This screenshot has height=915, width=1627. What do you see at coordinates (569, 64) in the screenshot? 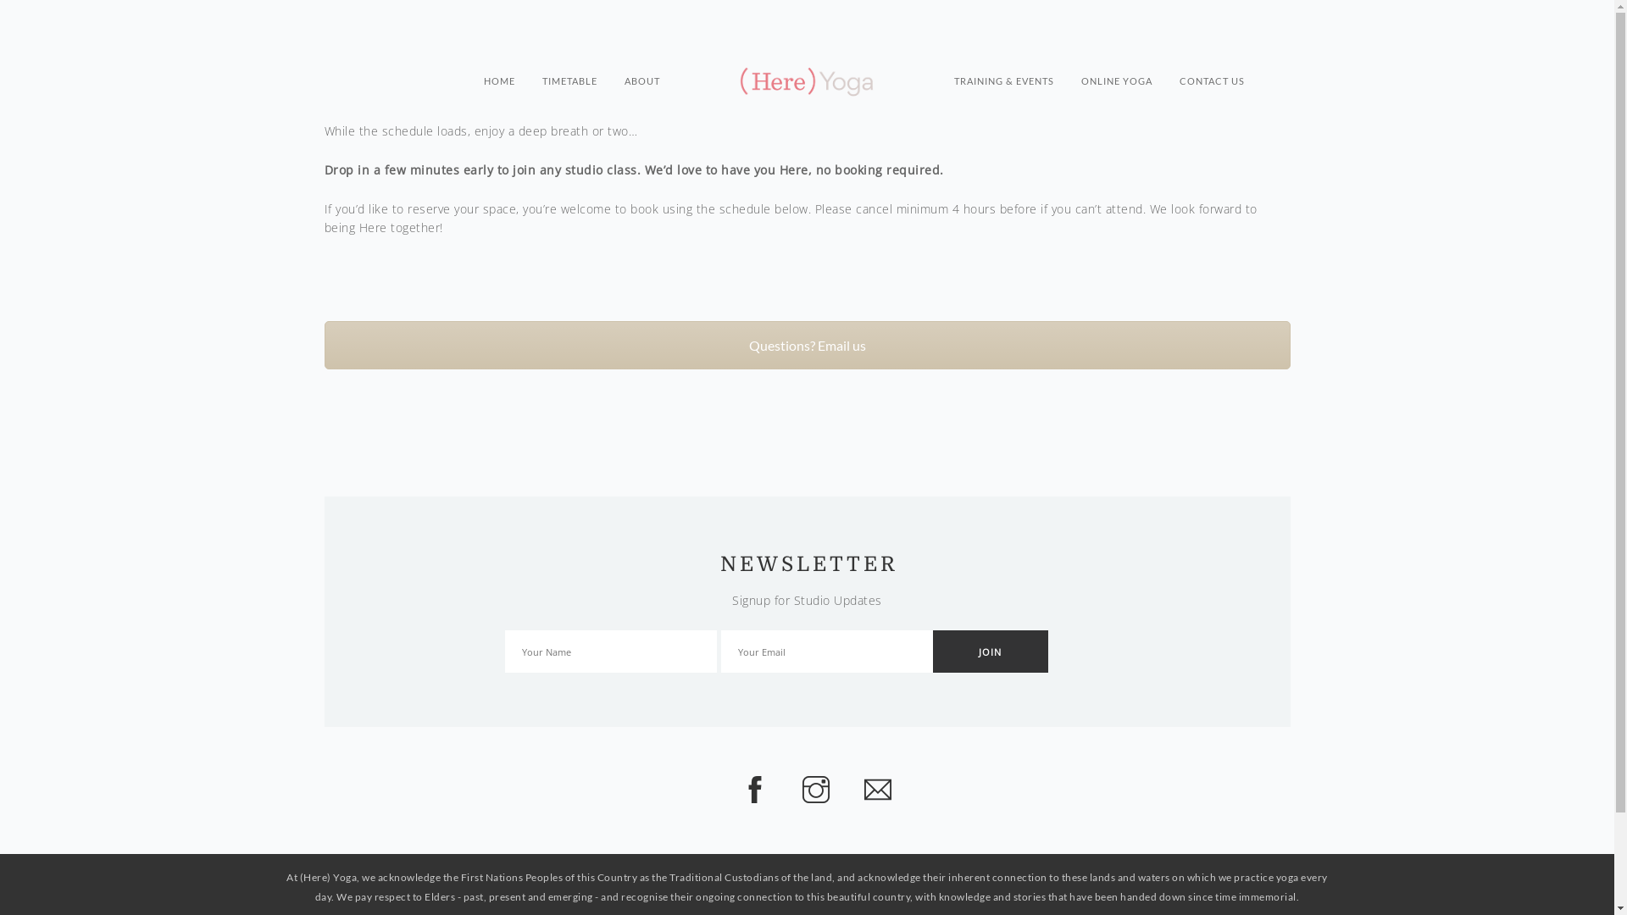
I see `TIMETABLE` at bounding box center [569, 64].